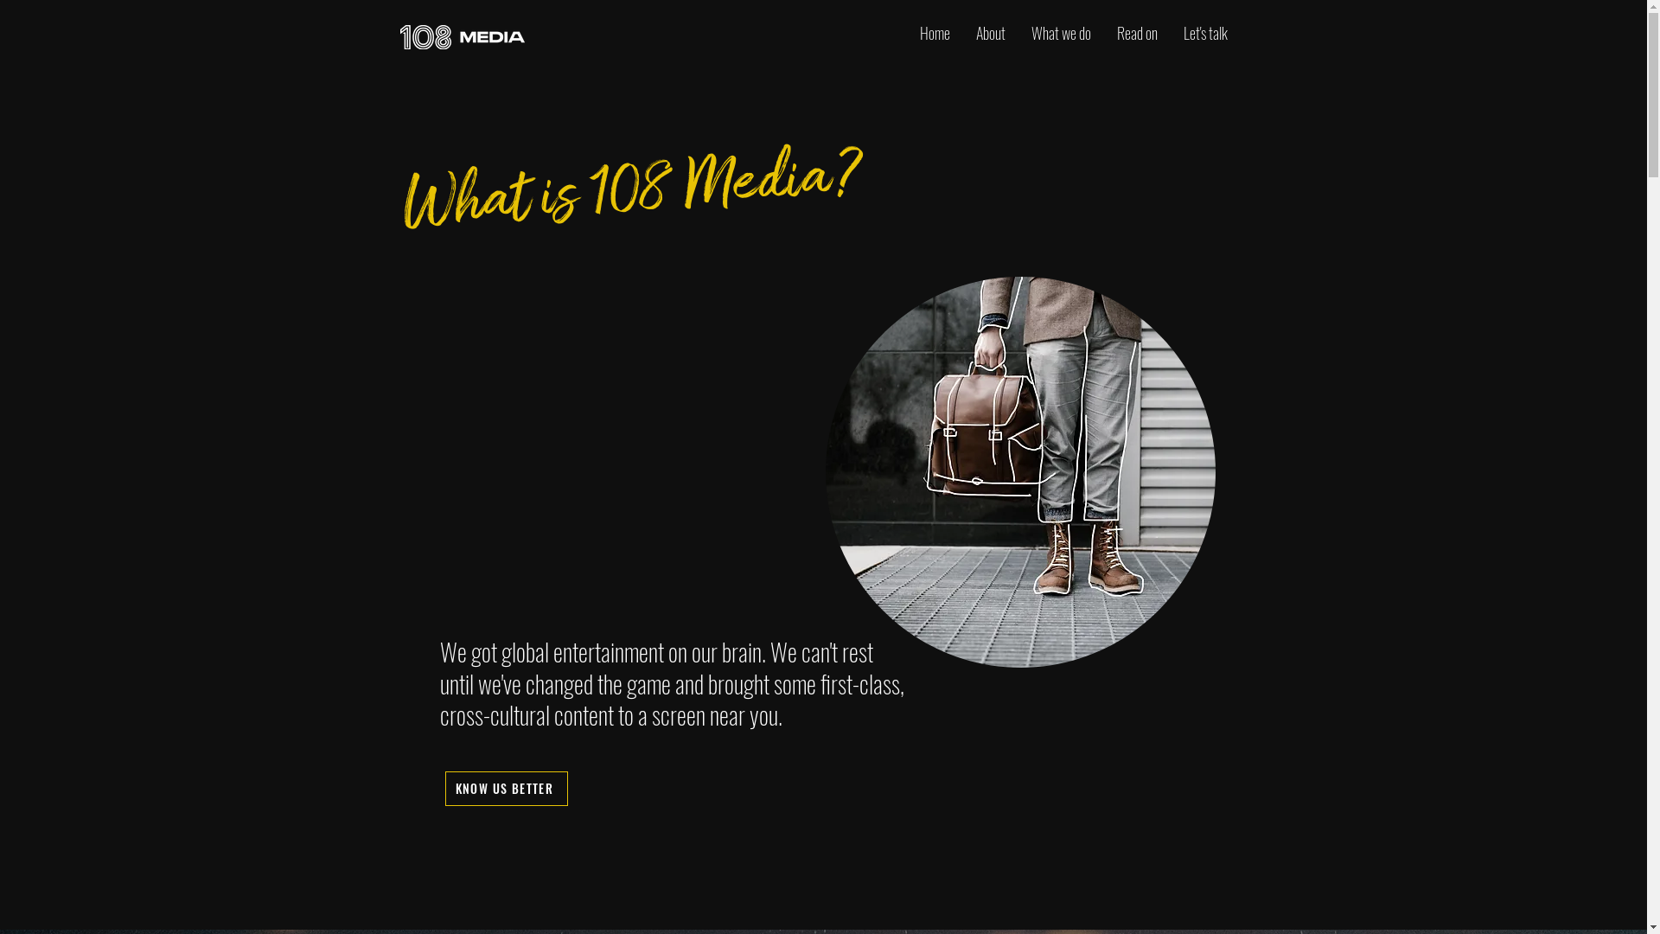 The image size is (1660, 934). I want to click on Let's talk, so click(1205, 33).